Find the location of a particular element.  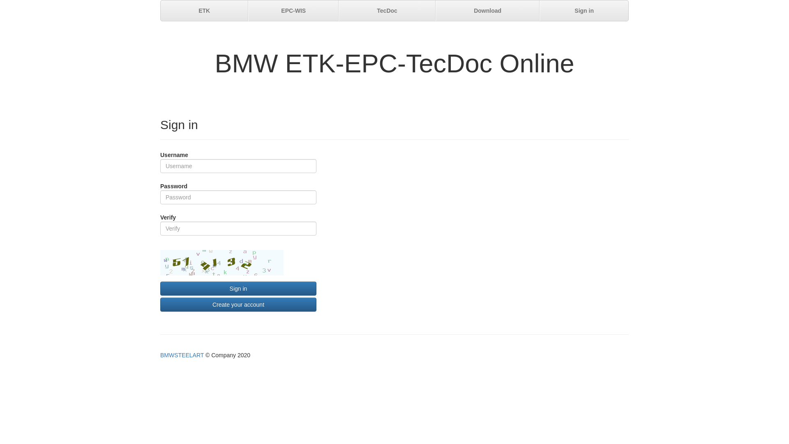

EPC-WIS is located at coordinates (293, 11).